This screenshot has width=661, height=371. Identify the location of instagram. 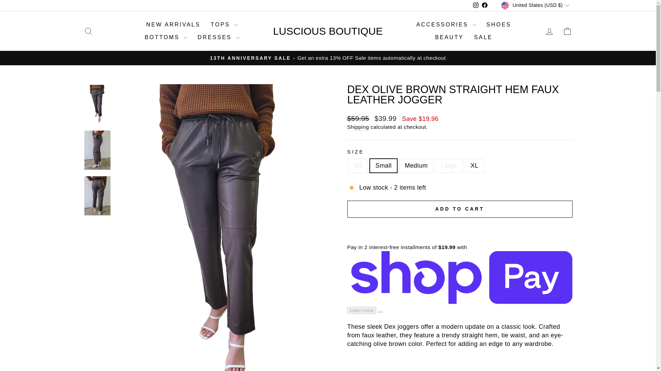
(476, 5).